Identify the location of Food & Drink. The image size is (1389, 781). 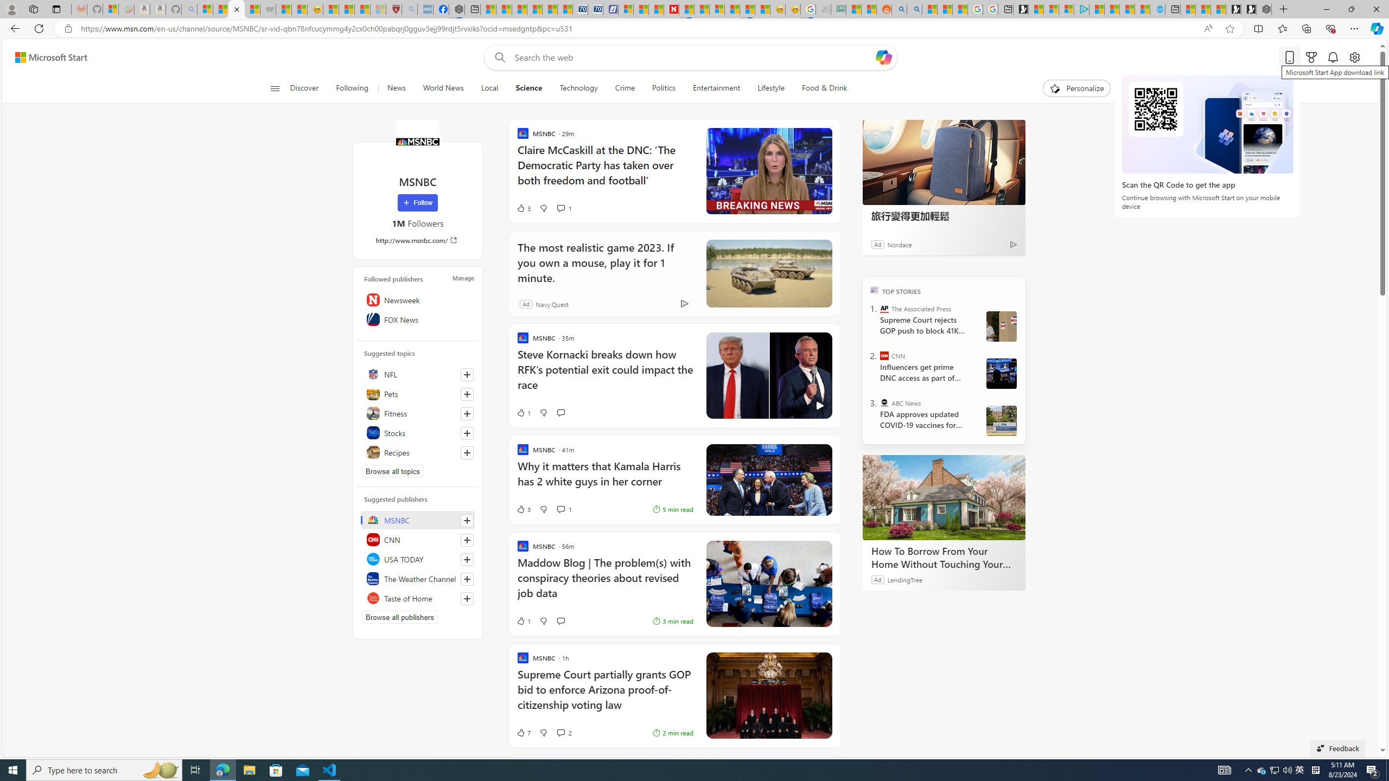
(824, 88).